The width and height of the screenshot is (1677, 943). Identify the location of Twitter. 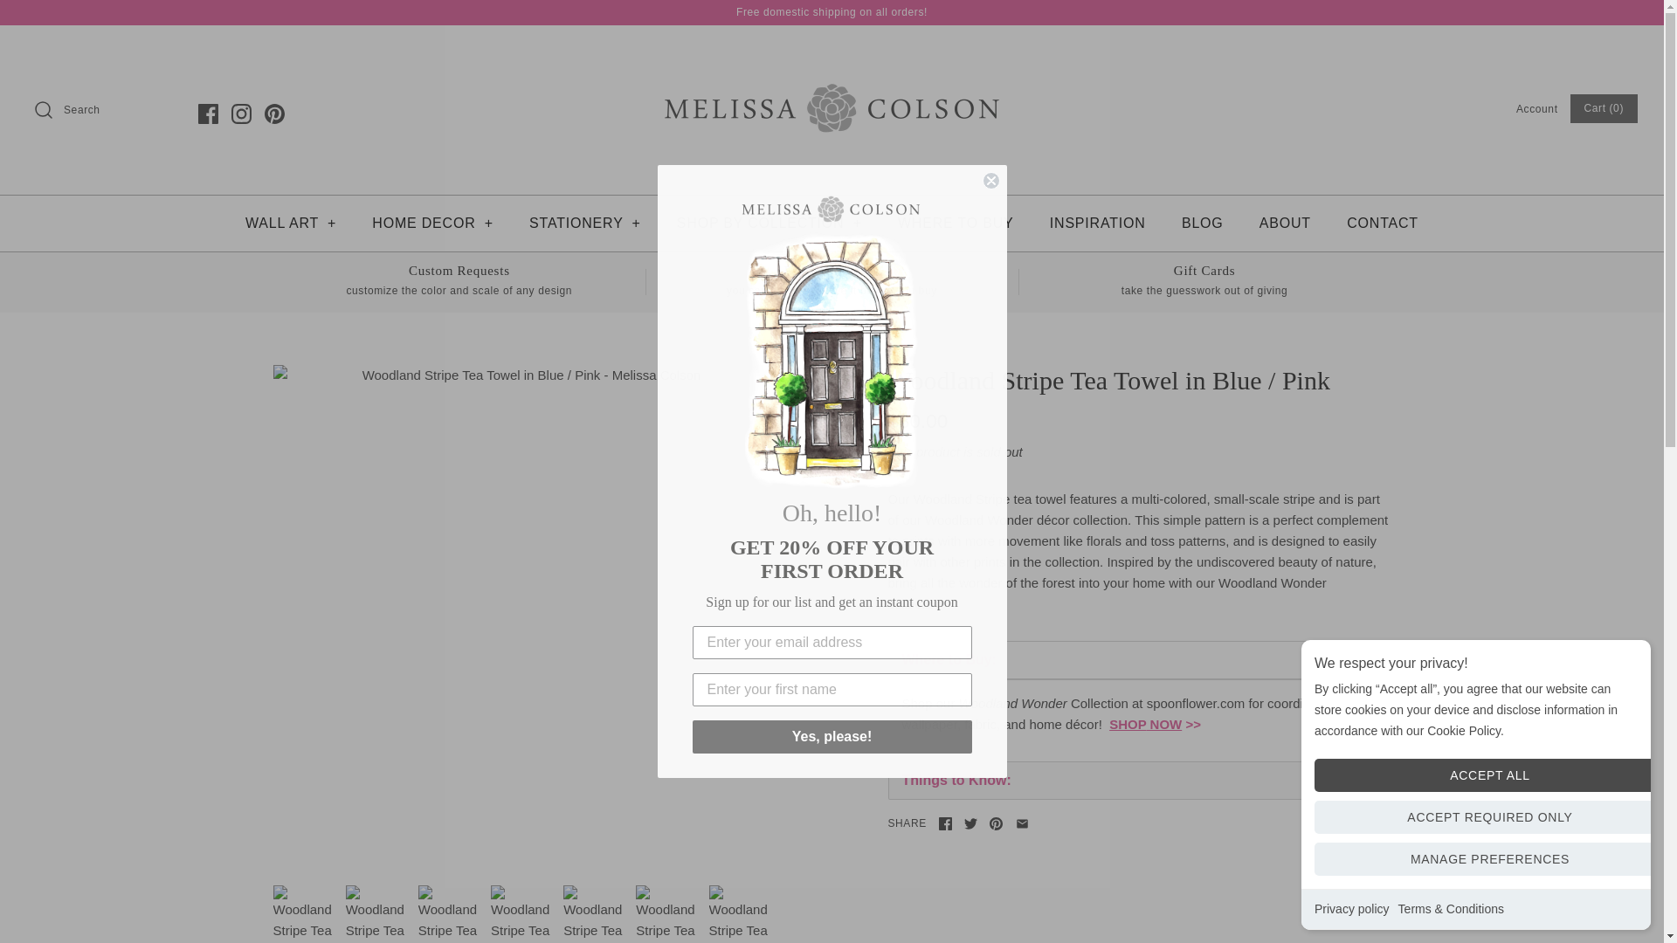
(971, 824).